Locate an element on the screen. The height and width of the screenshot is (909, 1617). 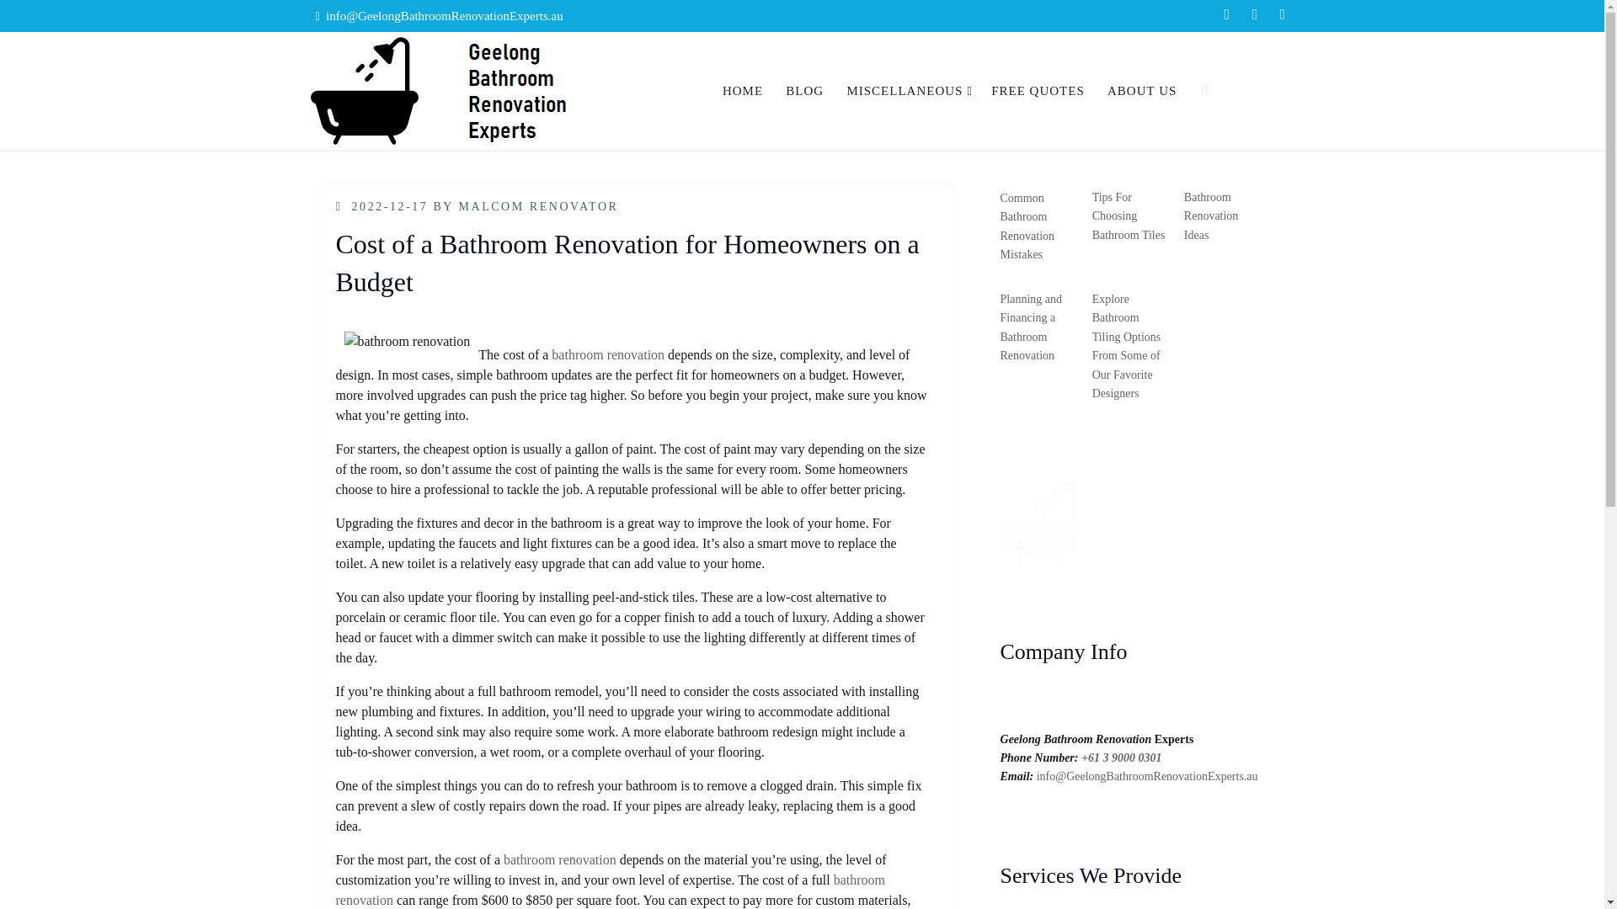
ABOUT US is located at coordinates (1142, 91).